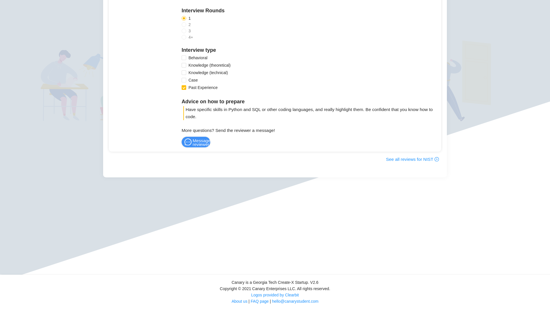 The height and width of the screenshot is (309, 550). Describe the element at coordinates (239, 301) in the screenshot. I see `About us` at that location.